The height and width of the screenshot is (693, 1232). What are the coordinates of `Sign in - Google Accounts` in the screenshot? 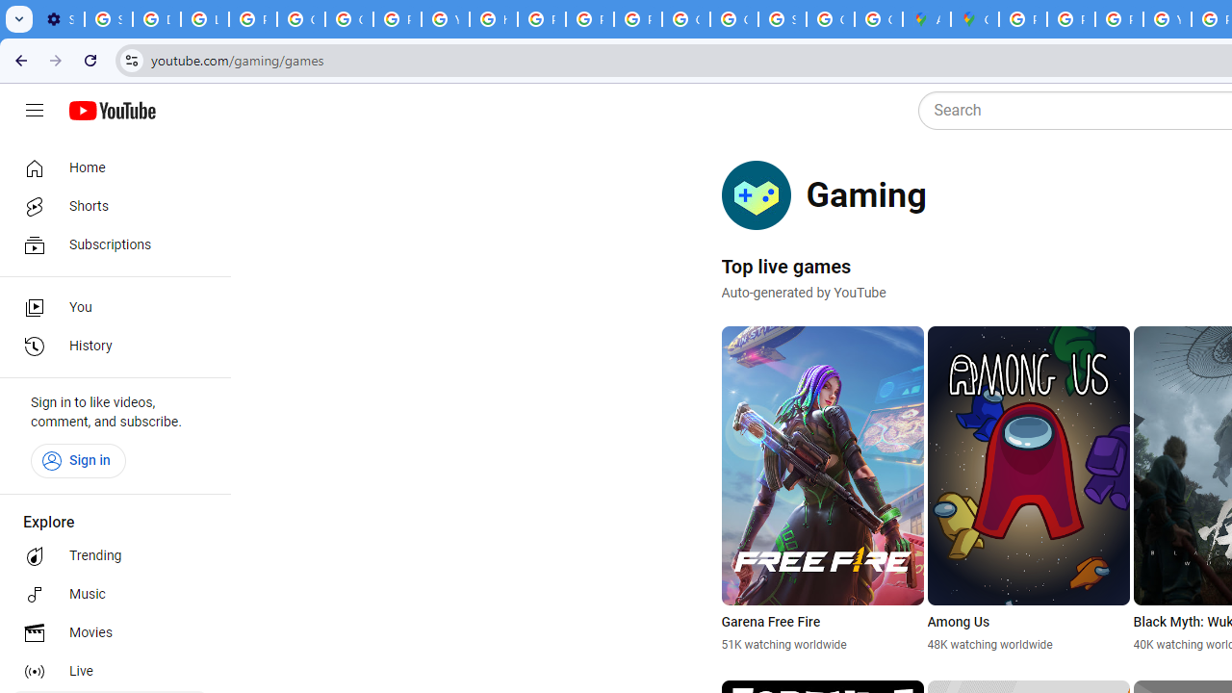 It's located at (783, 19).